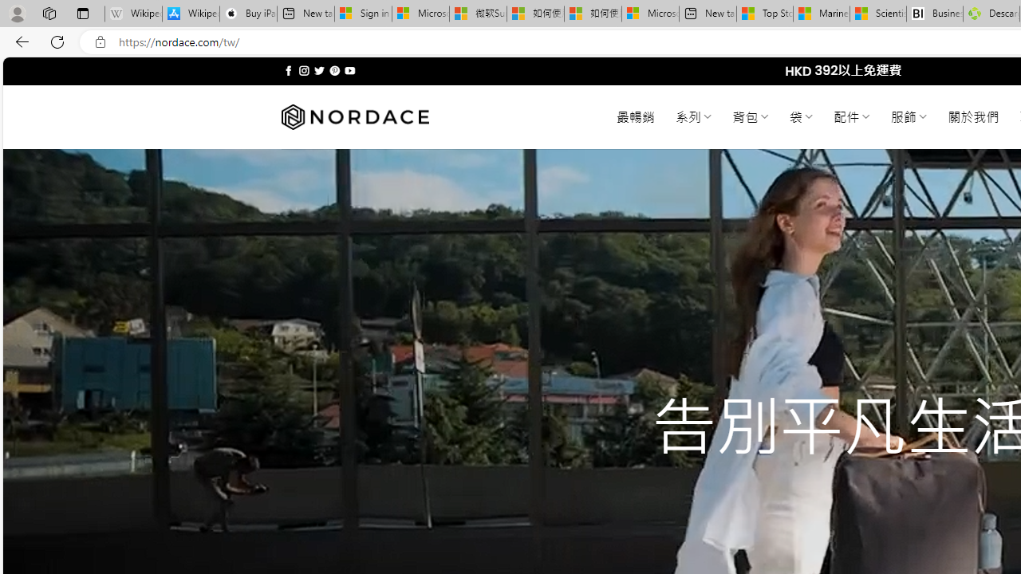 The image size is (1021, 574). Describe the element at coordinates (289, 70) in the screenshot. I see `Follow on Facebook` at that location.